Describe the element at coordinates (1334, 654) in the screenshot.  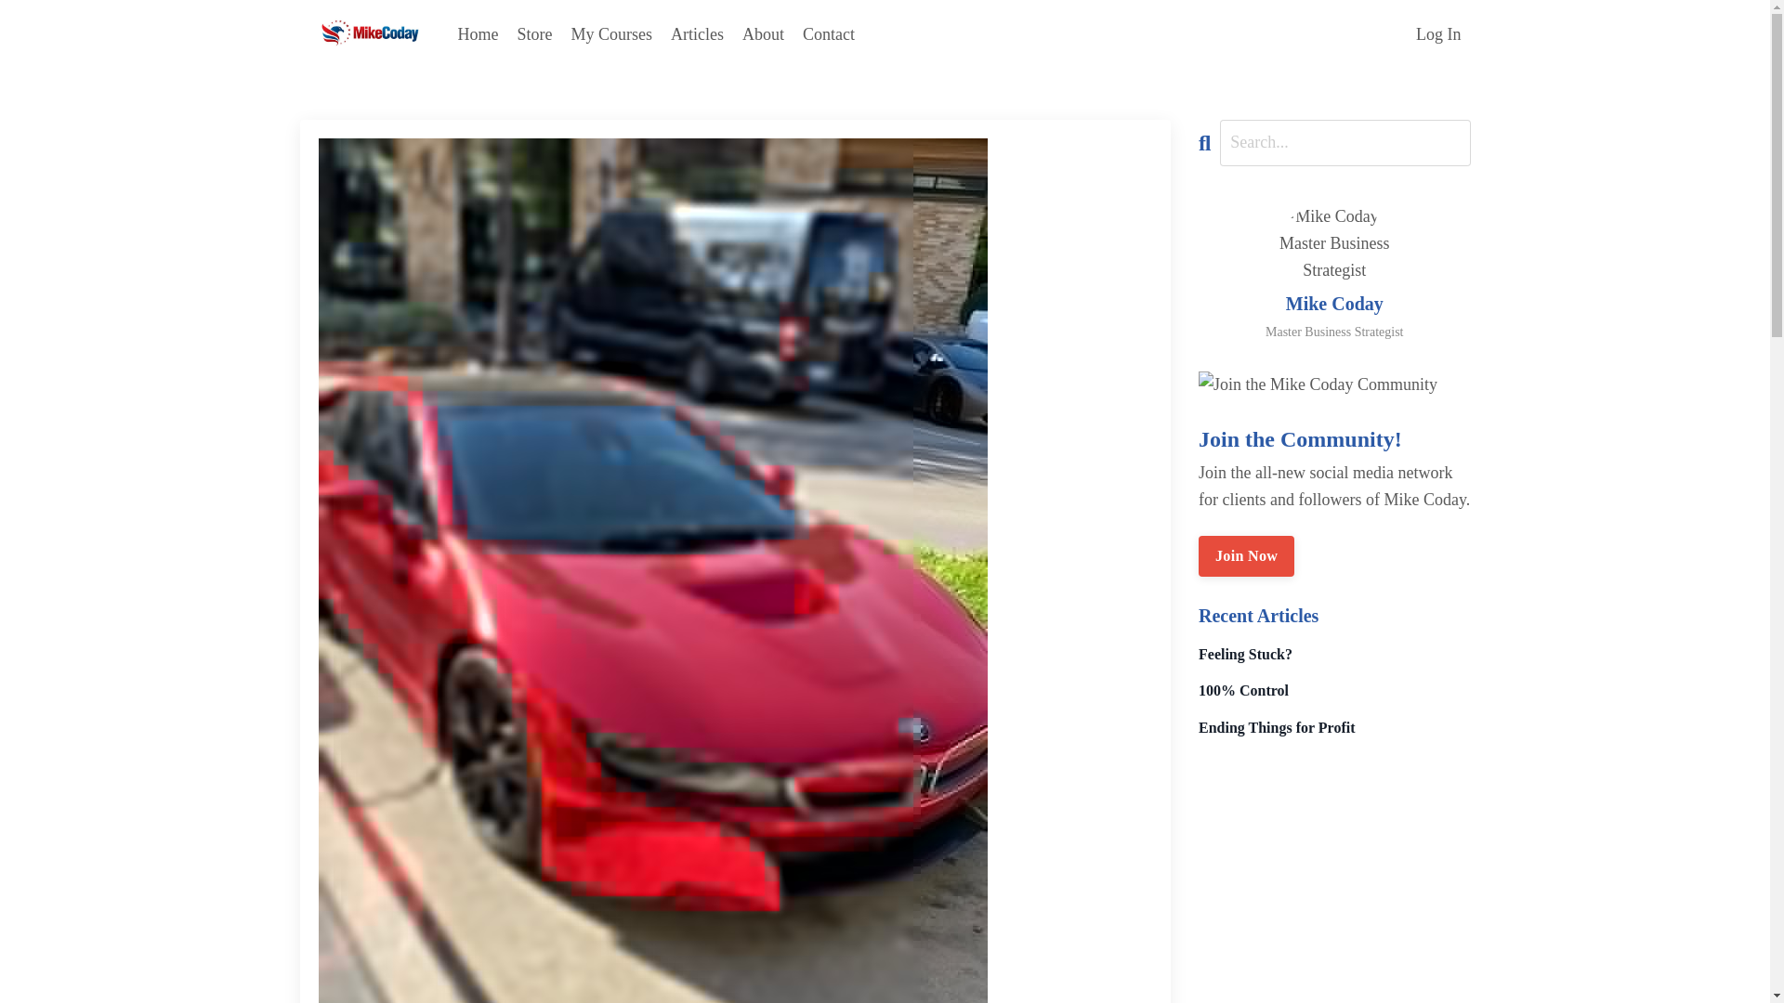
I see `Feeling Stuck?` at that location.